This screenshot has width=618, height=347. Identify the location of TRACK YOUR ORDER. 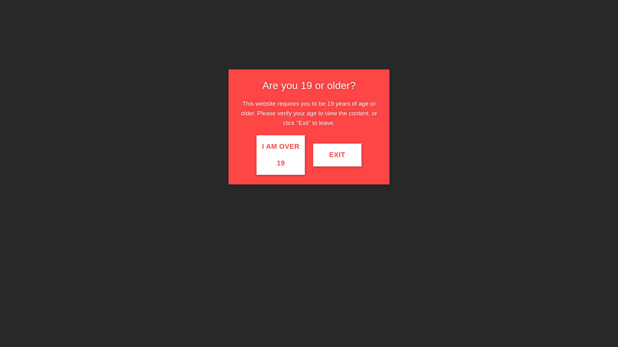
(298, 36).